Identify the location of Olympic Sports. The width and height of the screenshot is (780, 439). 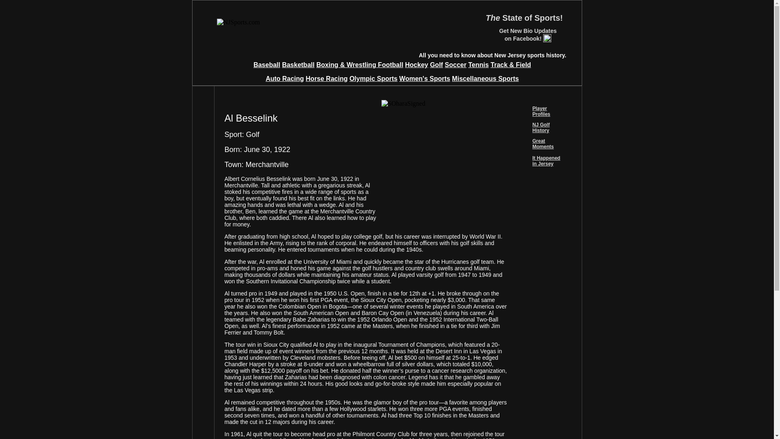
(373, 78).